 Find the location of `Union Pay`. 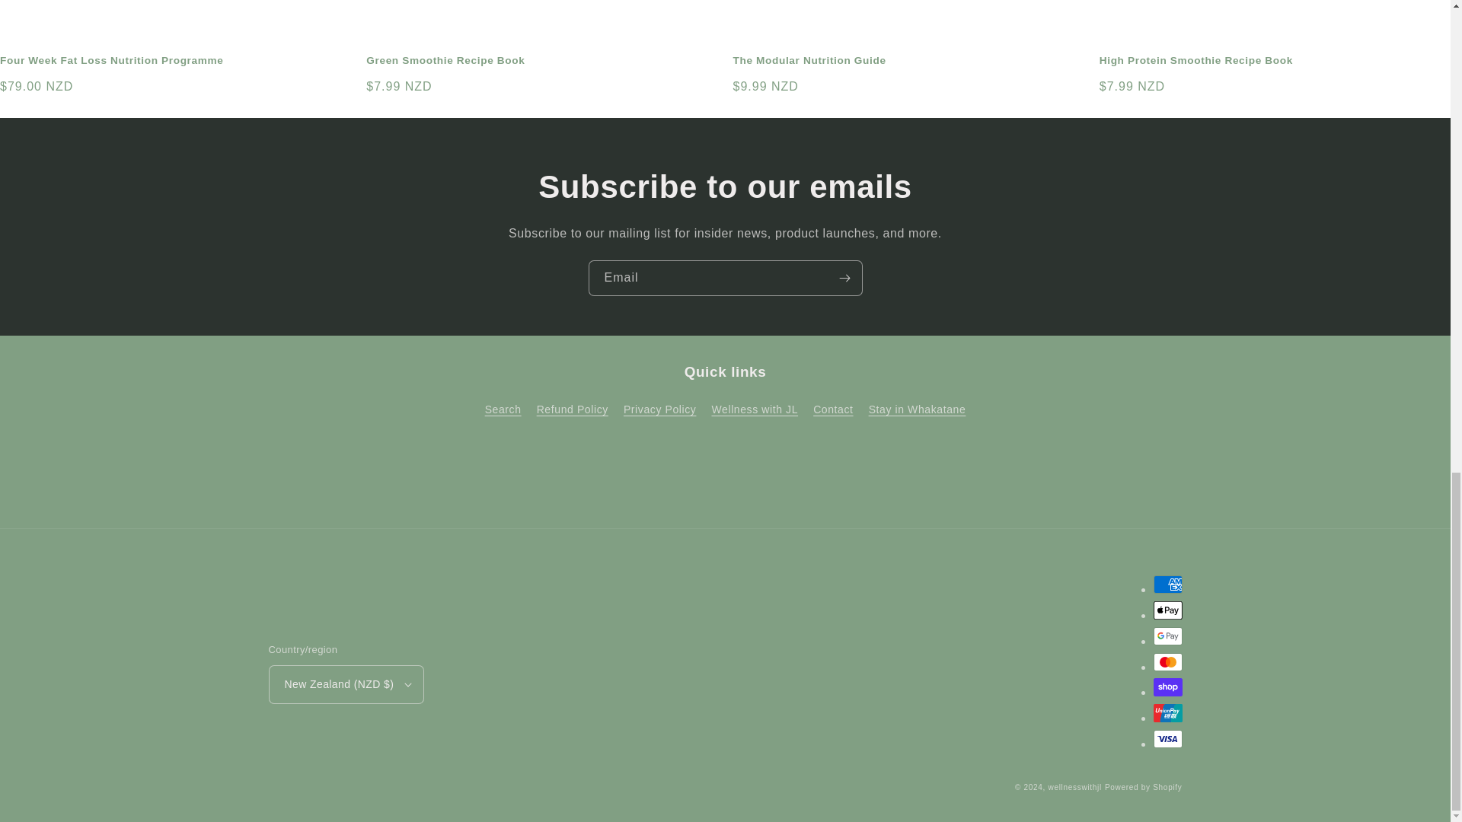

Union Pay is located at coordinates (1167, 712).